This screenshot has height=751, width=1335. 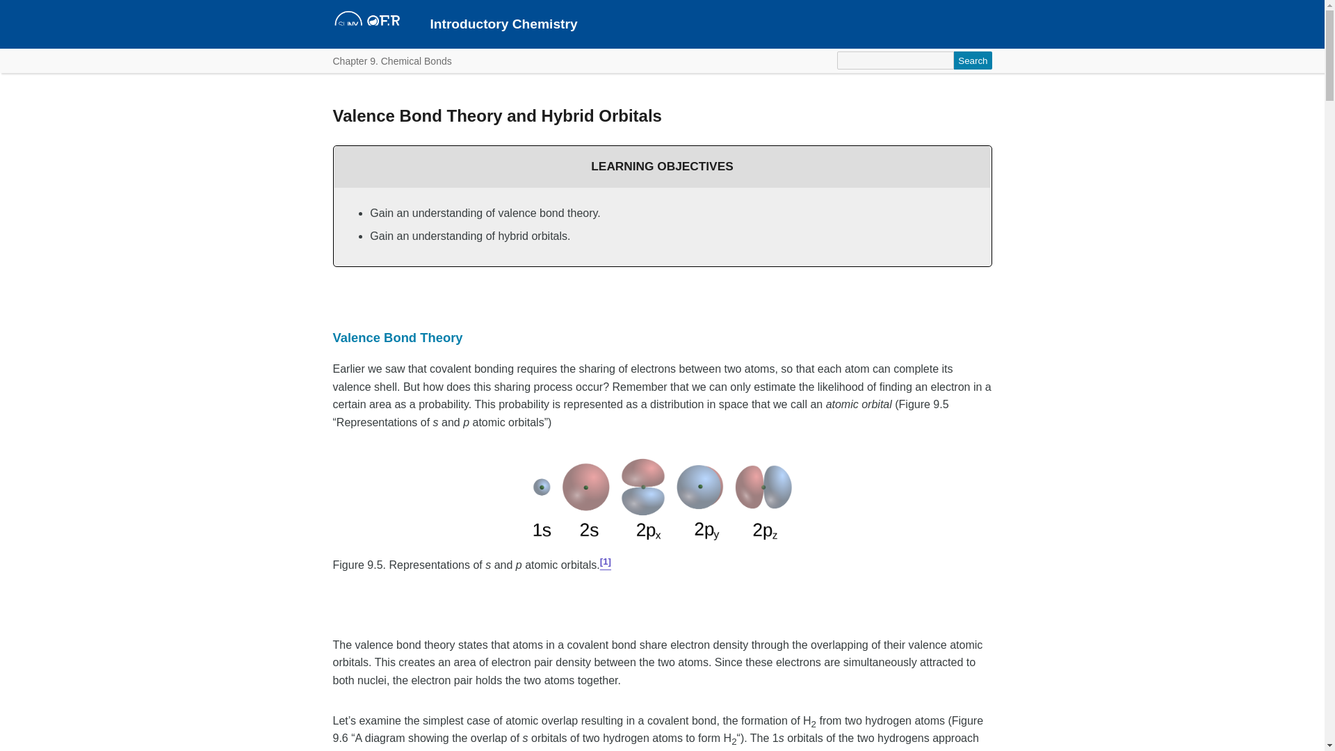 What do you see at coordinates (503, 24) in the screenshot?
I see `Introductory Chemistry` at bounding box center [503, 24].